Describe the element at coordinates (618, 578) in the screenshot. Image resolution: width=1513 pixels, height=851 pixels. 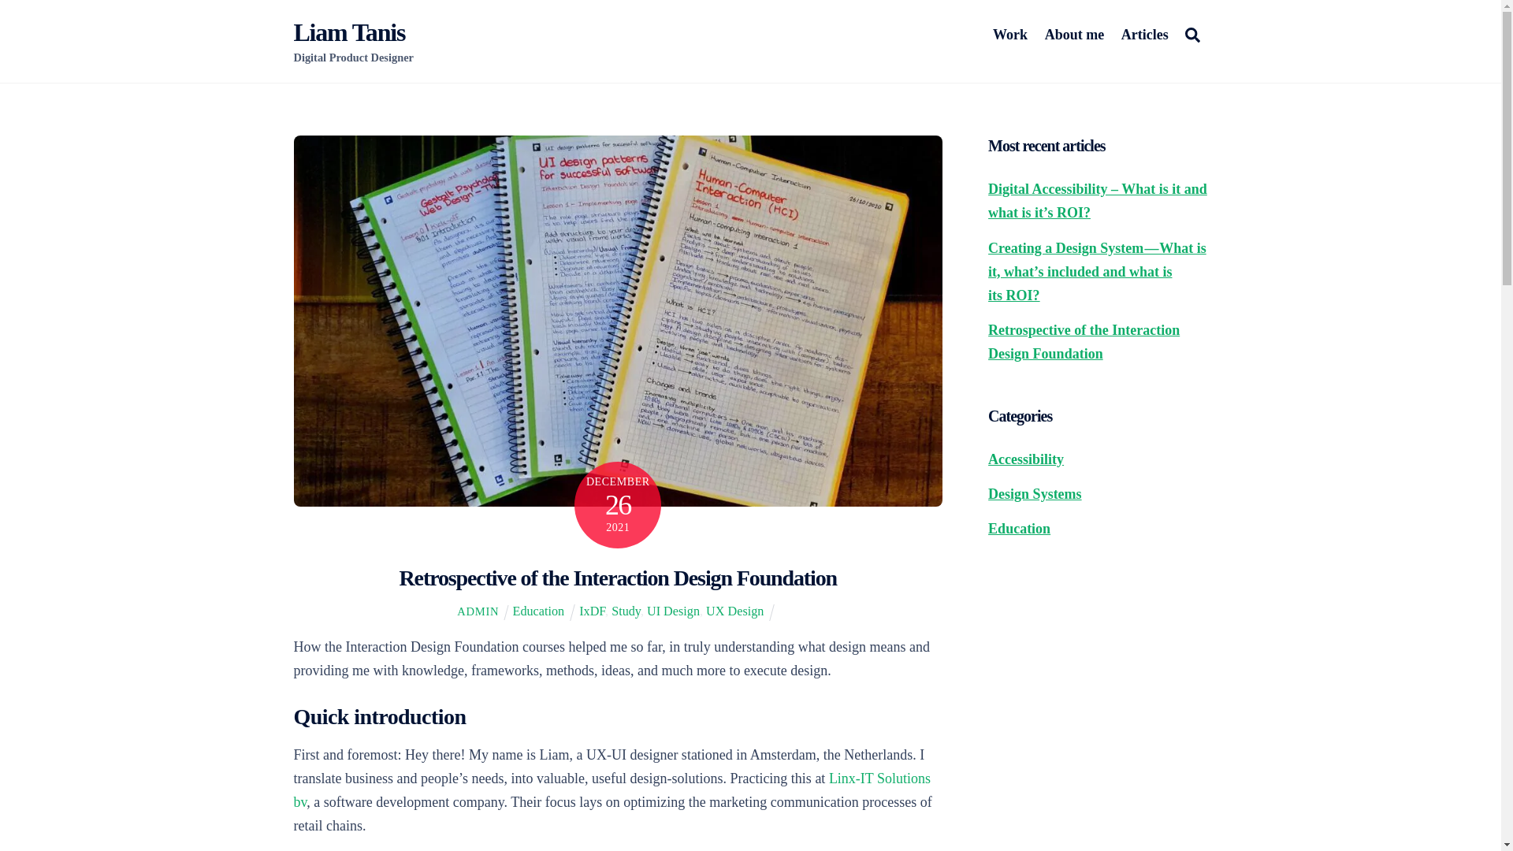
I see `Retrospective of the Interaction Design Foundation` at that location.